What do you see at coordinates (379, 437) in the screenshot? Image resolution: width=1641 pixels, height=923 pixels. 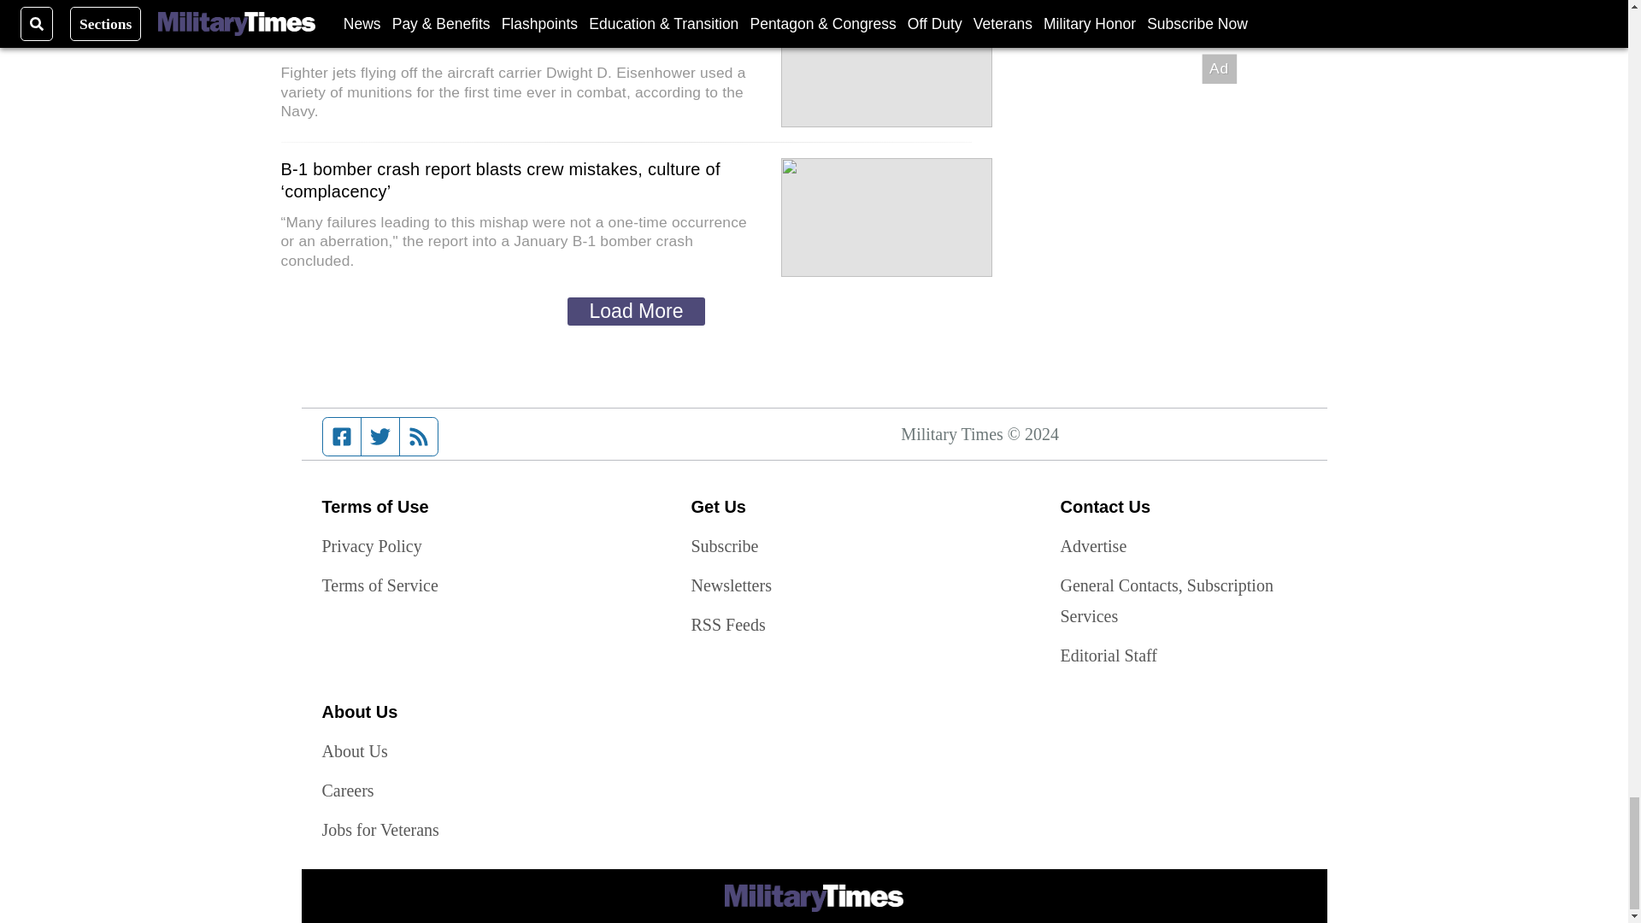 I see `Twitter feed` at bounding box center [379, 437].